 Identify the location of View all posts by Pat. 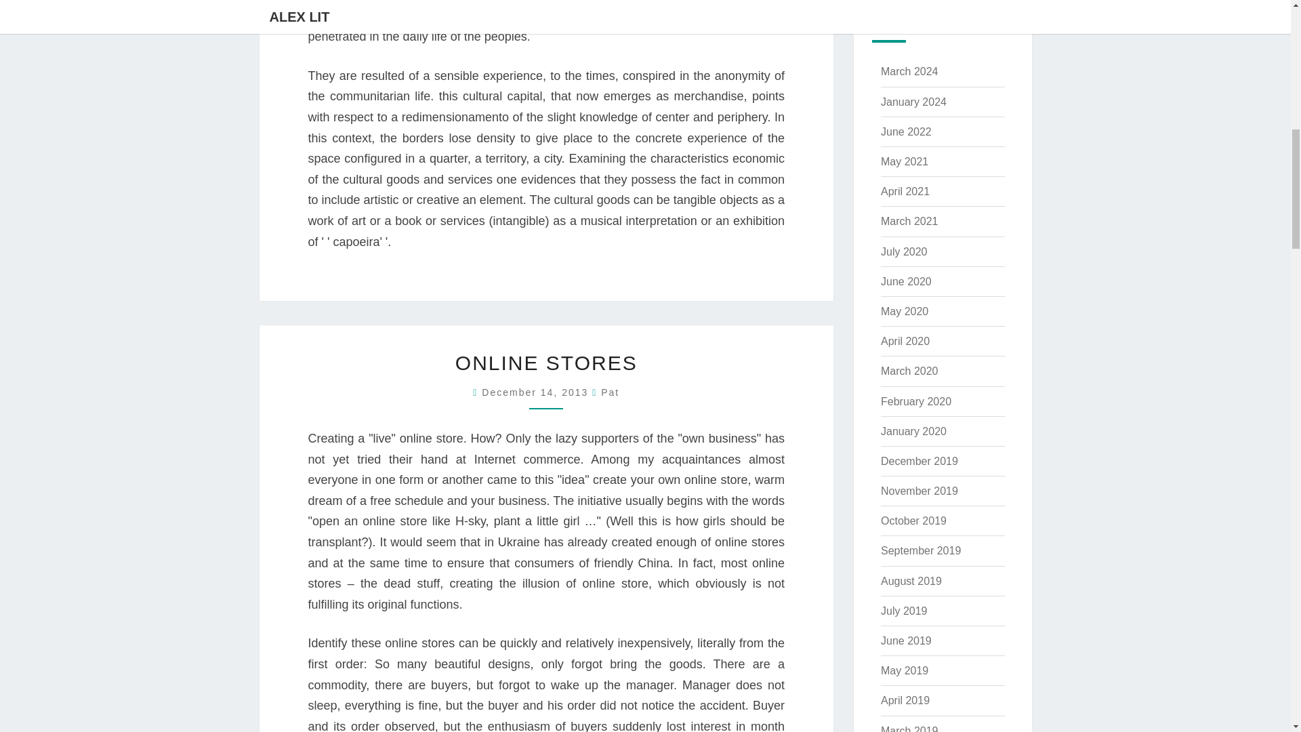
(610, 392).